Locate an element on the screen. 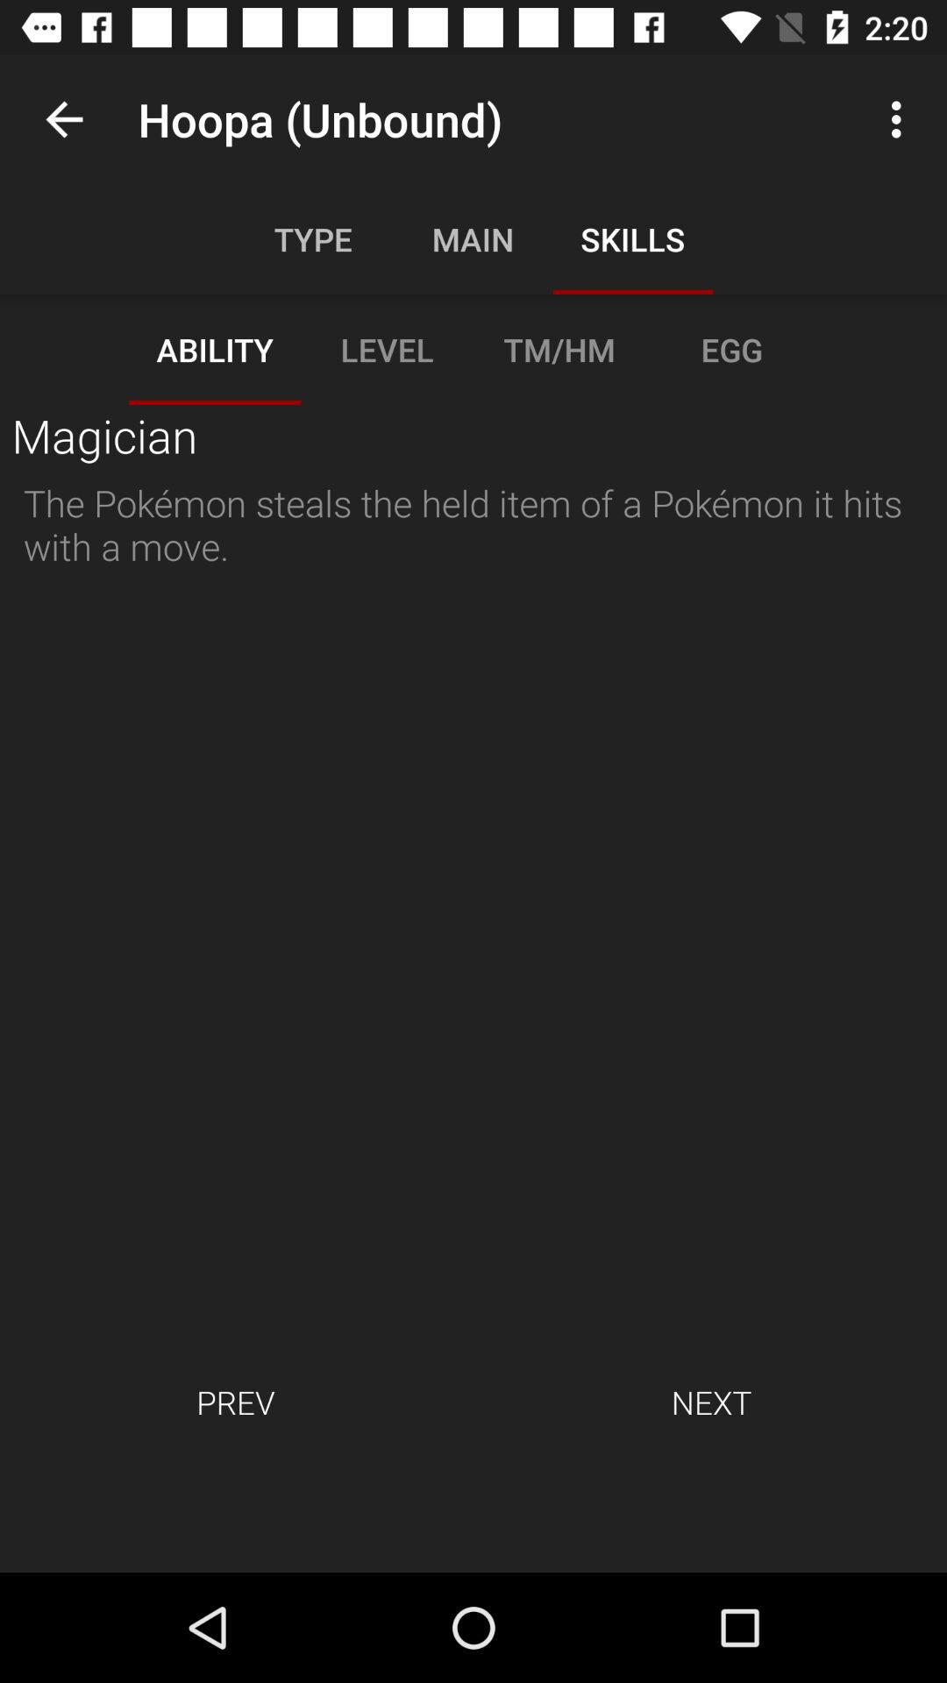 The width and height of the screenshot is (947, 1683). select the icon to the right of the hoopa (unbound) item is located at coordinates (901, 119).